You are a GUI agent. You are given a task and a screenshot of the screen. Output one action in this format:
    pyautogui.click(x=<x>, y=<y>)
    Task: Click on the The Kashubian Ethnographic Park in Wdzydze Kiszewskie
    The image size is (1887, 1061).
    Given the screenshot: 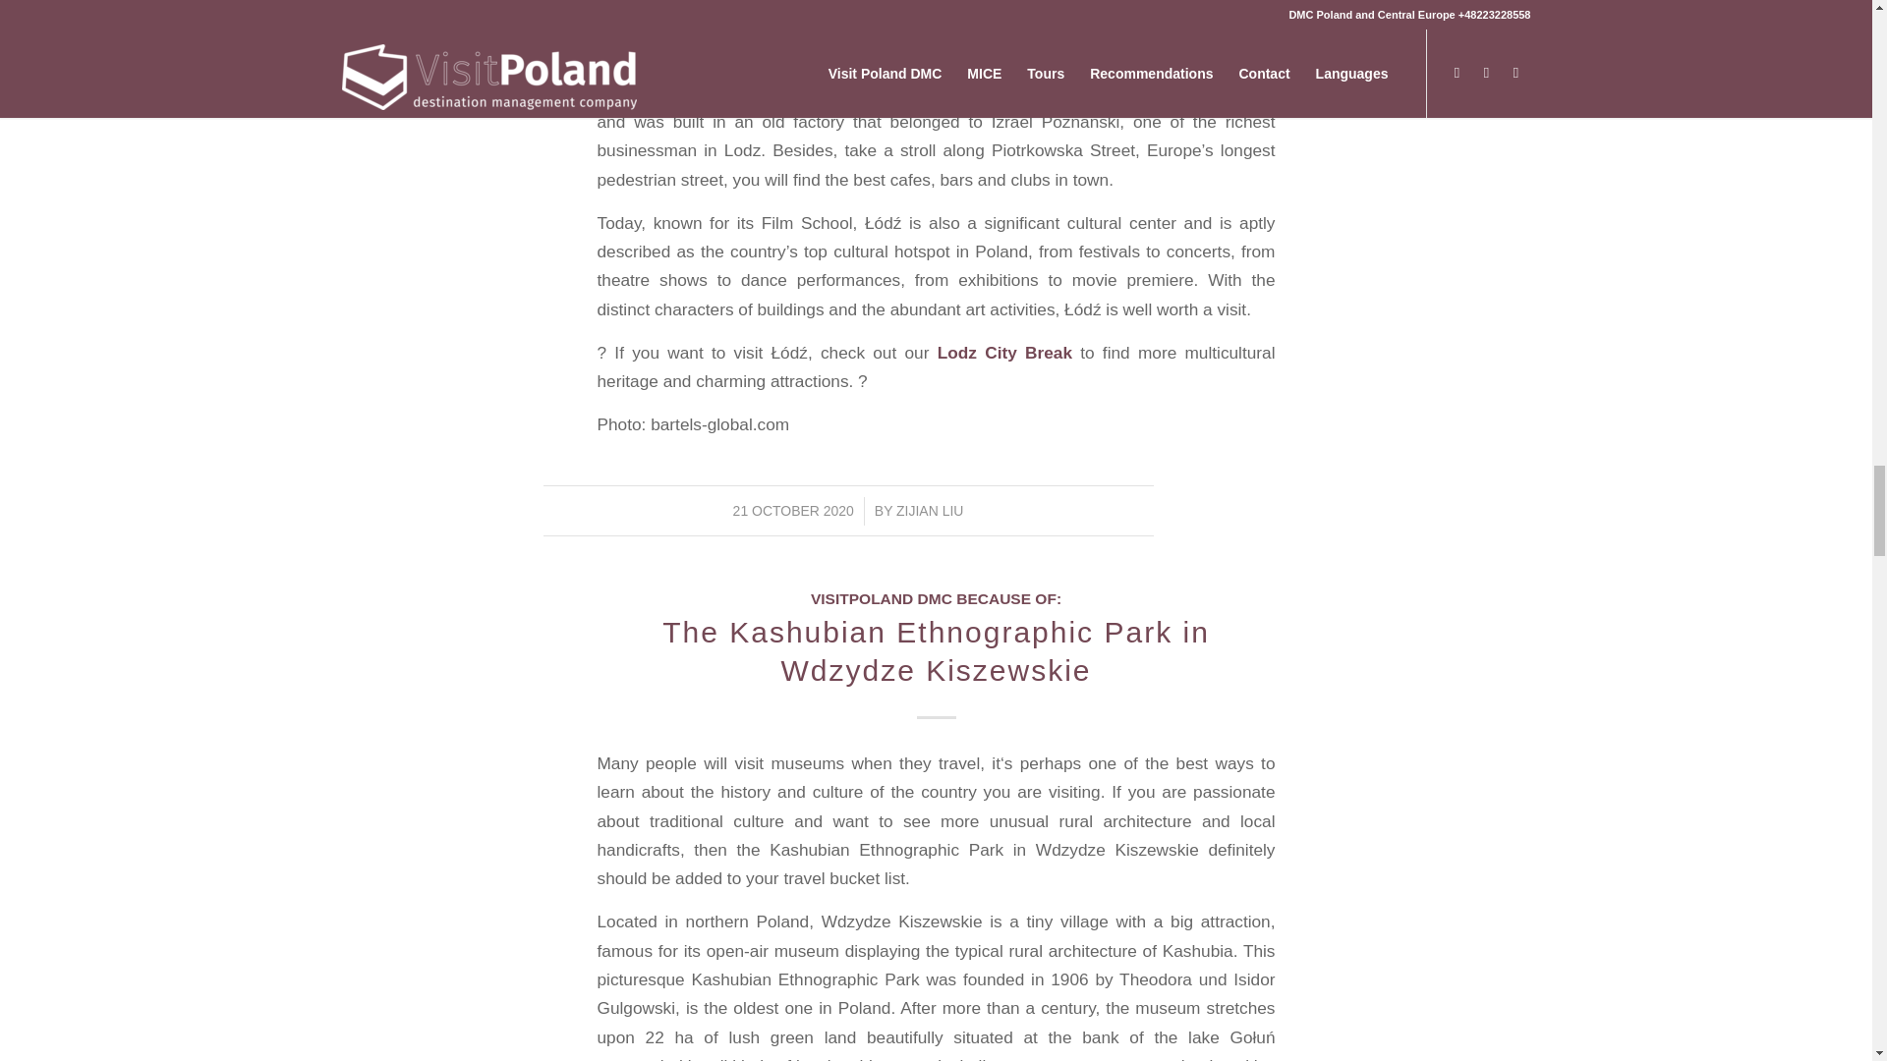 What is the action you would take?
    pyautogui.click(x=936, y=650)
    